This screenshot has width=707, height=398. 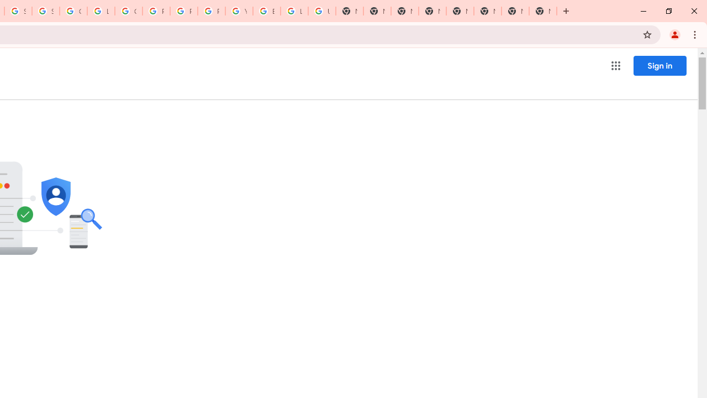 I want to click on New Tab, so click(x=487, y=11).